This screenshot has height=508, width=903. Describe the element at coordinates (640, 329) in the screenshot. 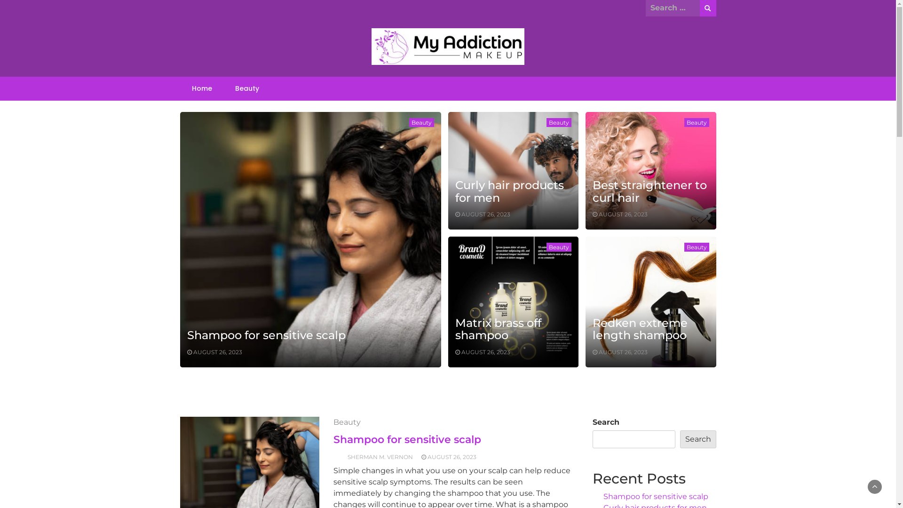

I see `Redken extreme length shampoo` at that location.